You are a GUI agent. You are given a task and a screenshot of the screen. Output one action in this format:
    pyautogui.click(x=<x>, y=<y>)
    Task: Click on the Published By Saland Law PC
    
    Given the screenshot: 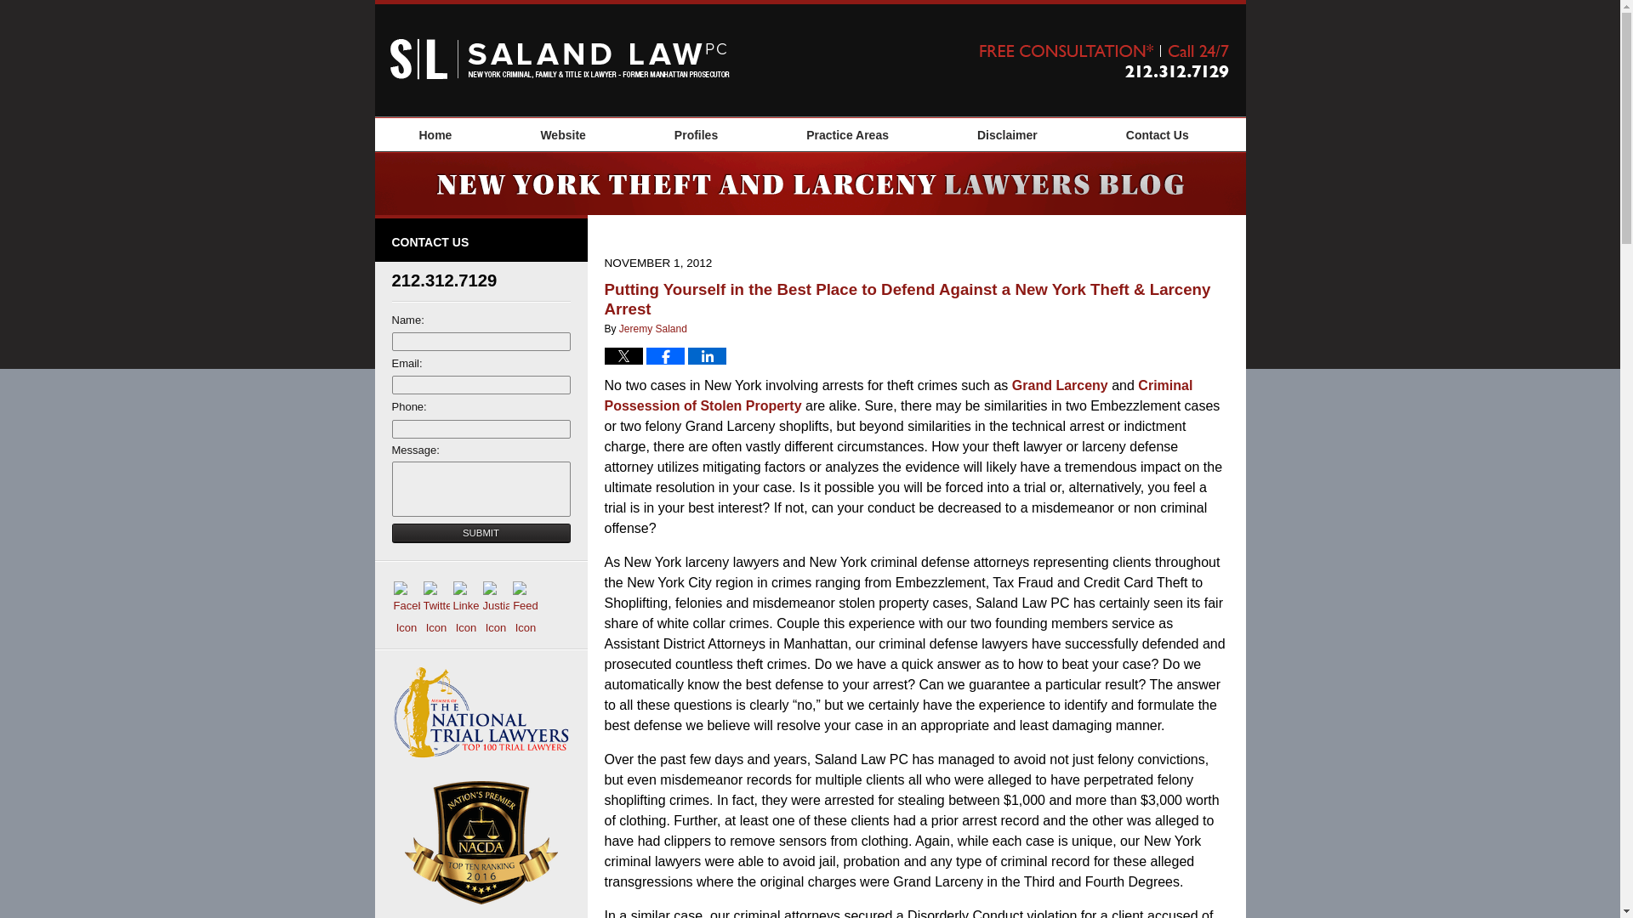 What is the action you would take?
    pyautogui.click(x=1104, y=59)
    